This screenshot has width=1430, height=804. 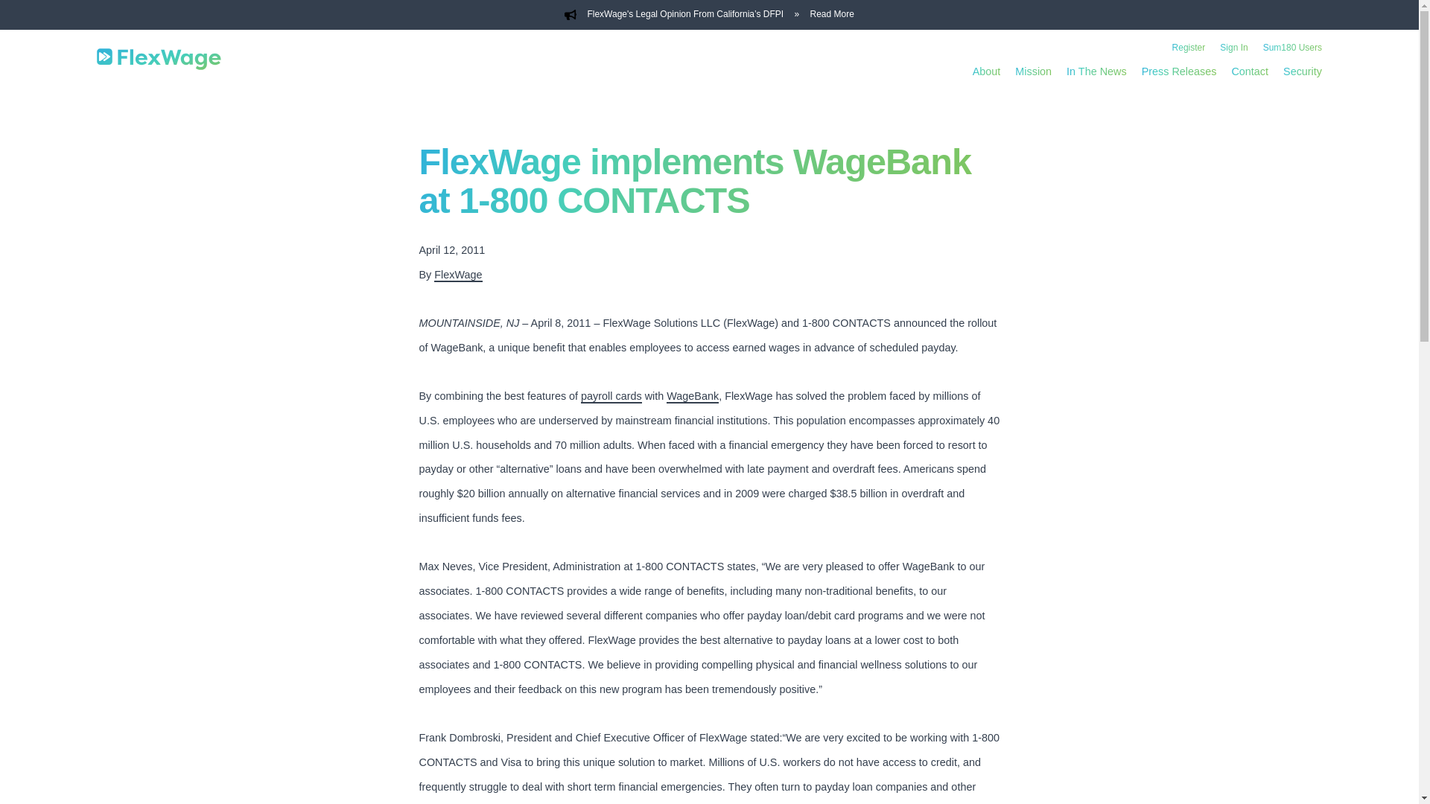 I want to click on WageBank, so click(x=693, y=396).